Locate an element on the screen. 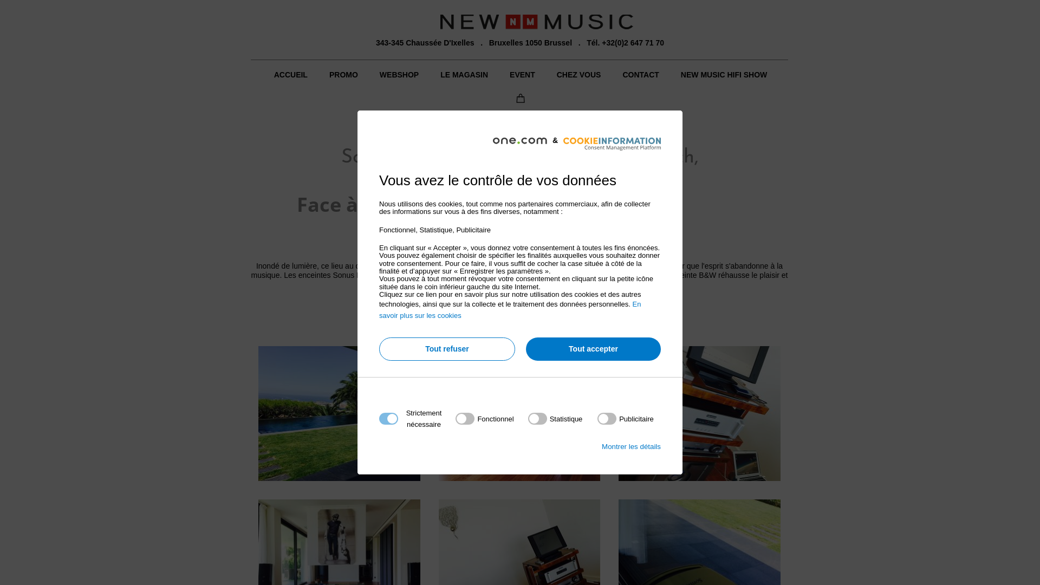  WEBSHOP is located at coordinates (399, 75).